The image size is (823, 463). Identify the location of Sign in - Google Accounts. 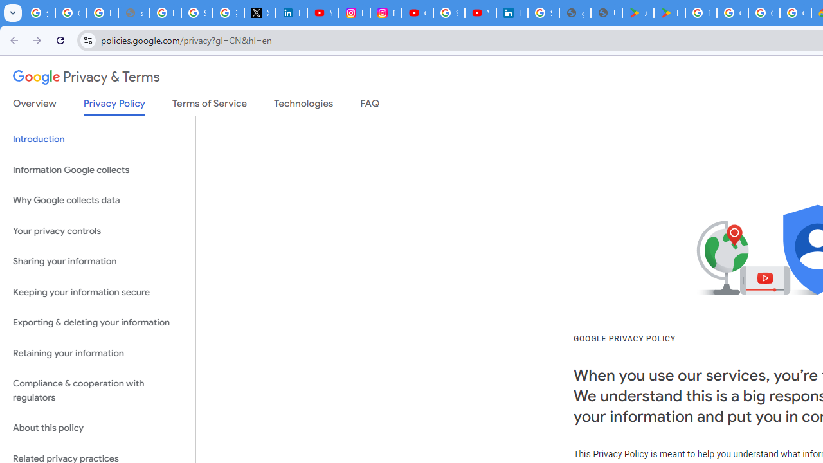
(449, 13).